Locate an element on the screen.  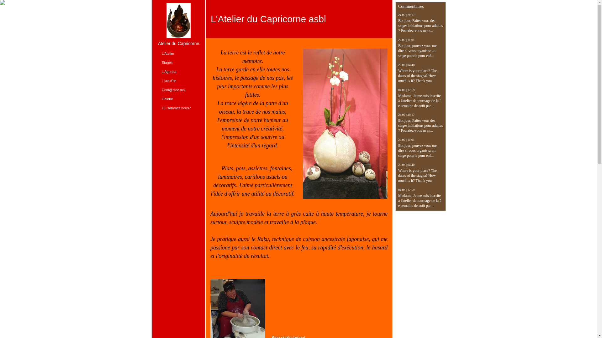
L'Agenda is located at coordinates (178, 72).